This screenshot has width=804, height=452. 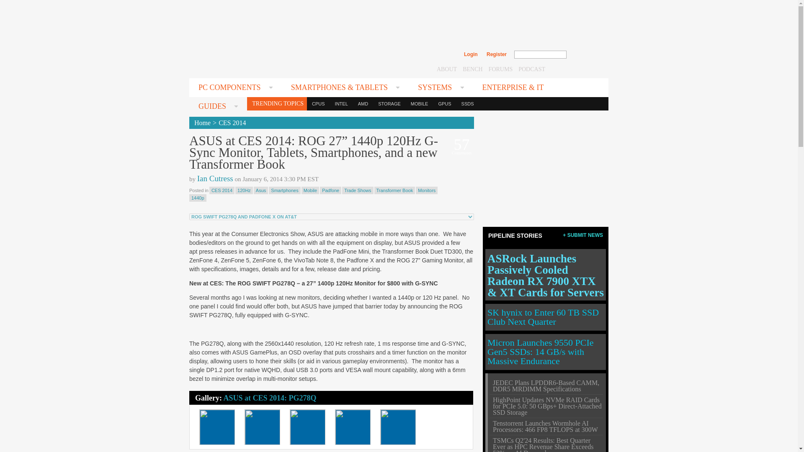 What do you see at coordinates (496, 54) in the screenshot?
I see `Register` at bounding box center [496, 54].